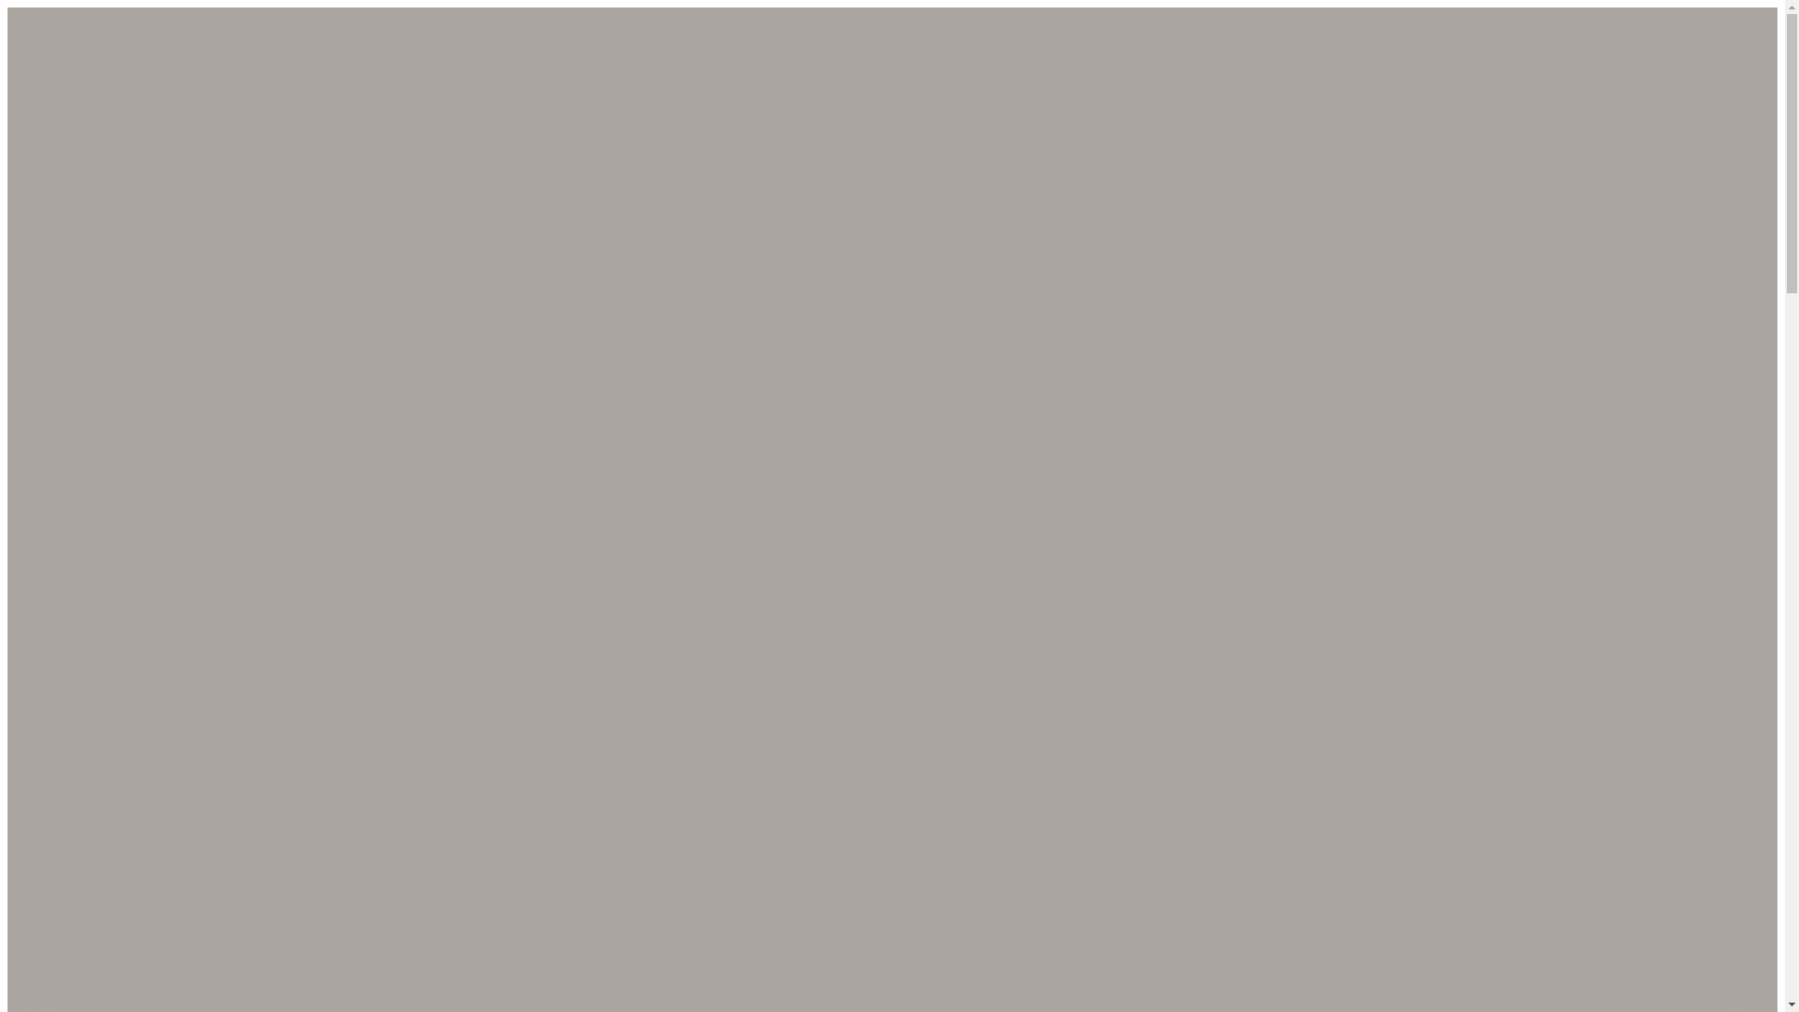 This screenshot has height=1012, width=1799. I want to click on Romantic Places in Abu Dhabi, so click(99, 542).